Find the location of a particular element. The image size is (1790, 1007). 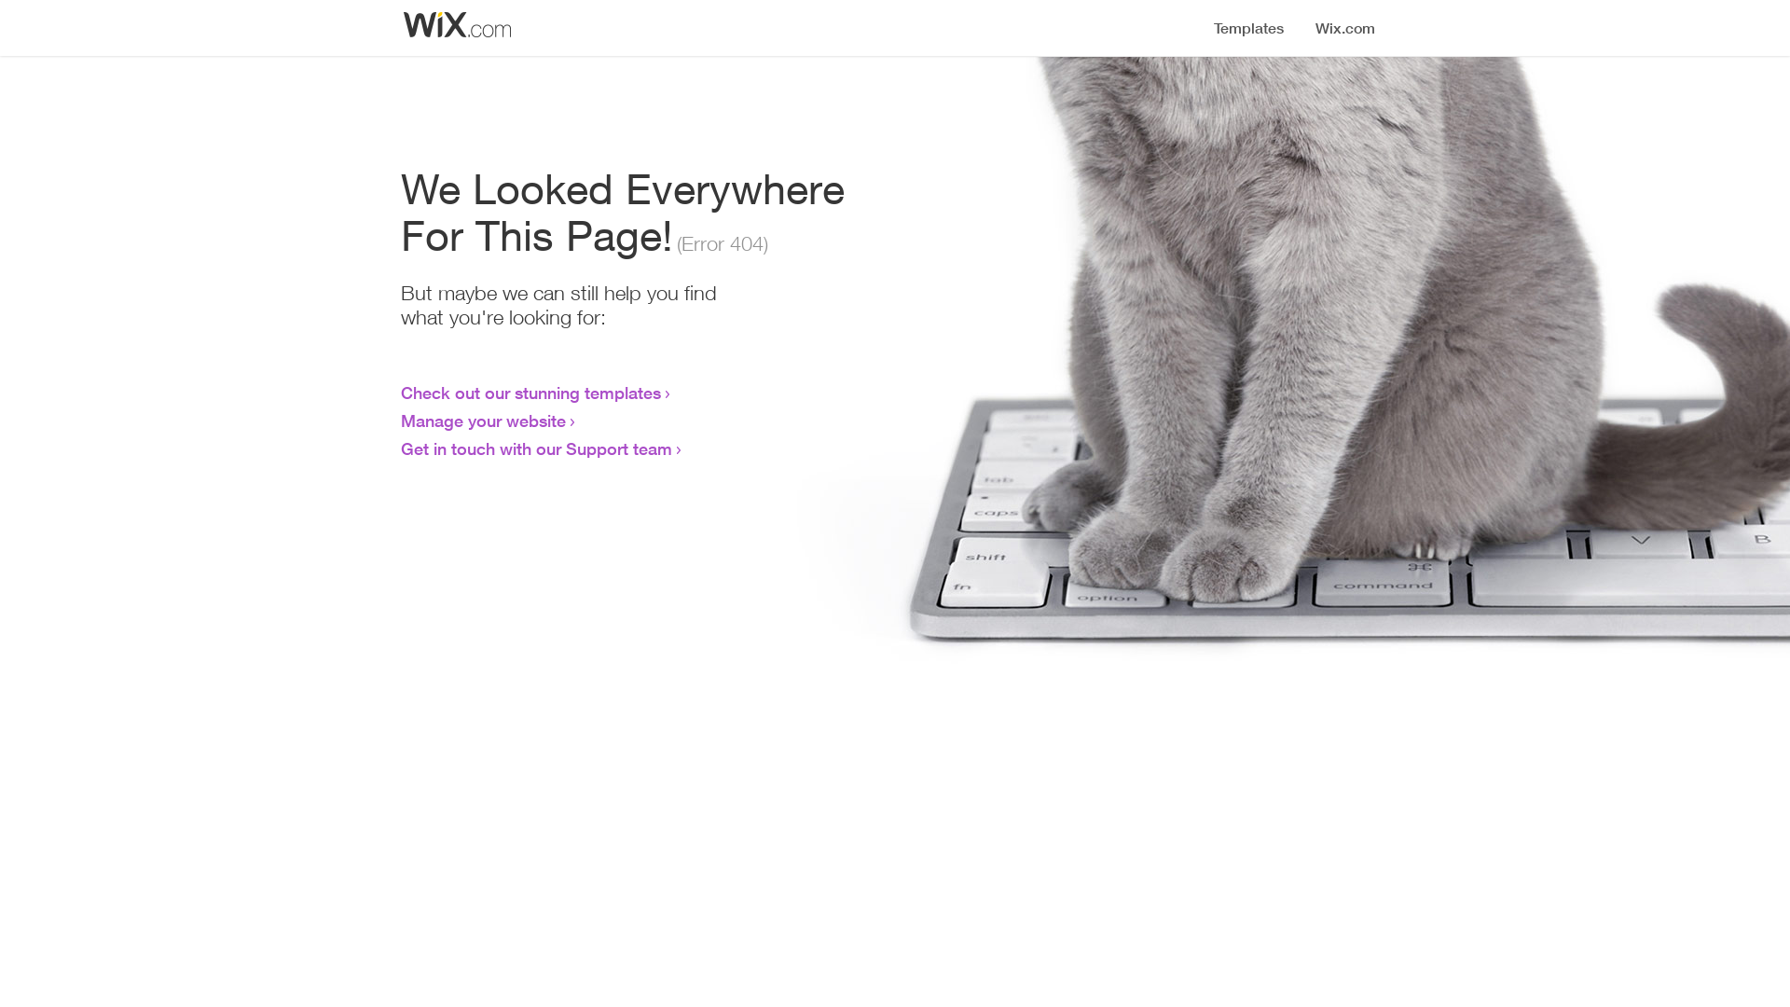

Get in touch with our Support team is located at coordinates (537, 448).